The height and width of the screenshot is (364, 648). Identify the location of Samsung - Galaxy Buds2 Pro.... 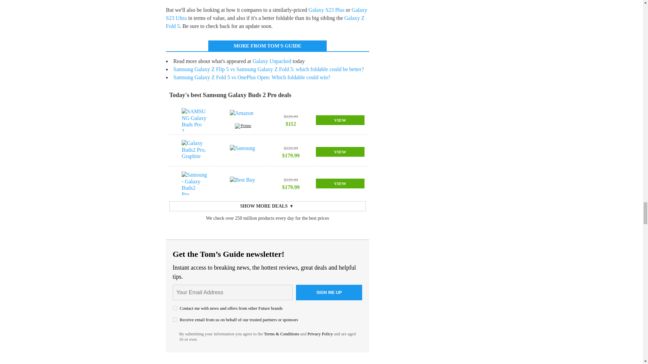
(194, 183).